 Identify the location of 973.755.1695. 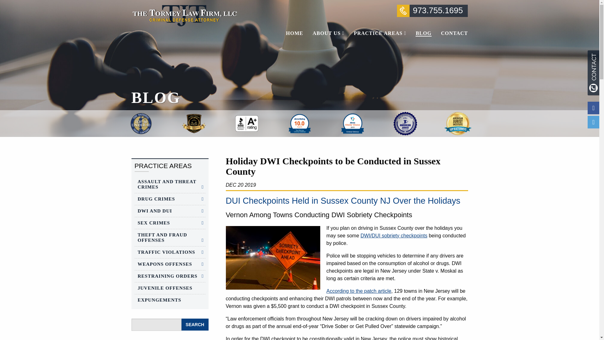
(432, 11).